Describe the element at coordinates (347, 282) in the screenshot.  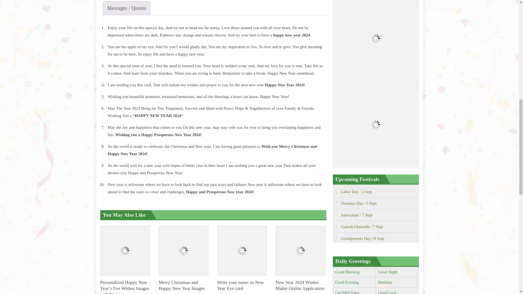
I see `Good Evening` at that location.